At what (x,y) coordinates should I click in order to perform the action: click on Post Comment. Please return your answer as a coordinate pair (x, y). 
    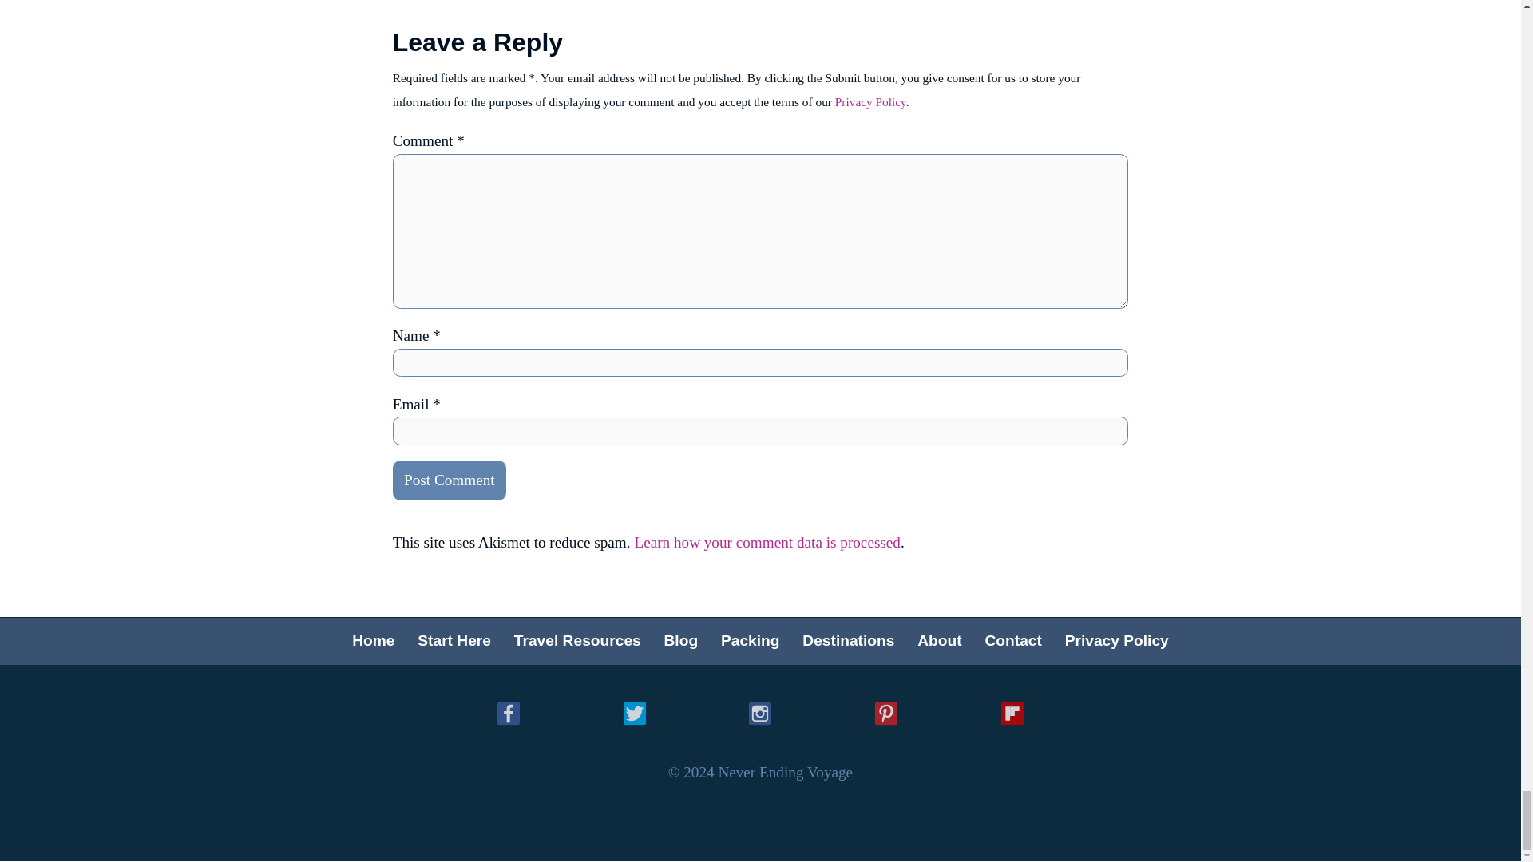
    Looking at the image, I should click on (449, 480).